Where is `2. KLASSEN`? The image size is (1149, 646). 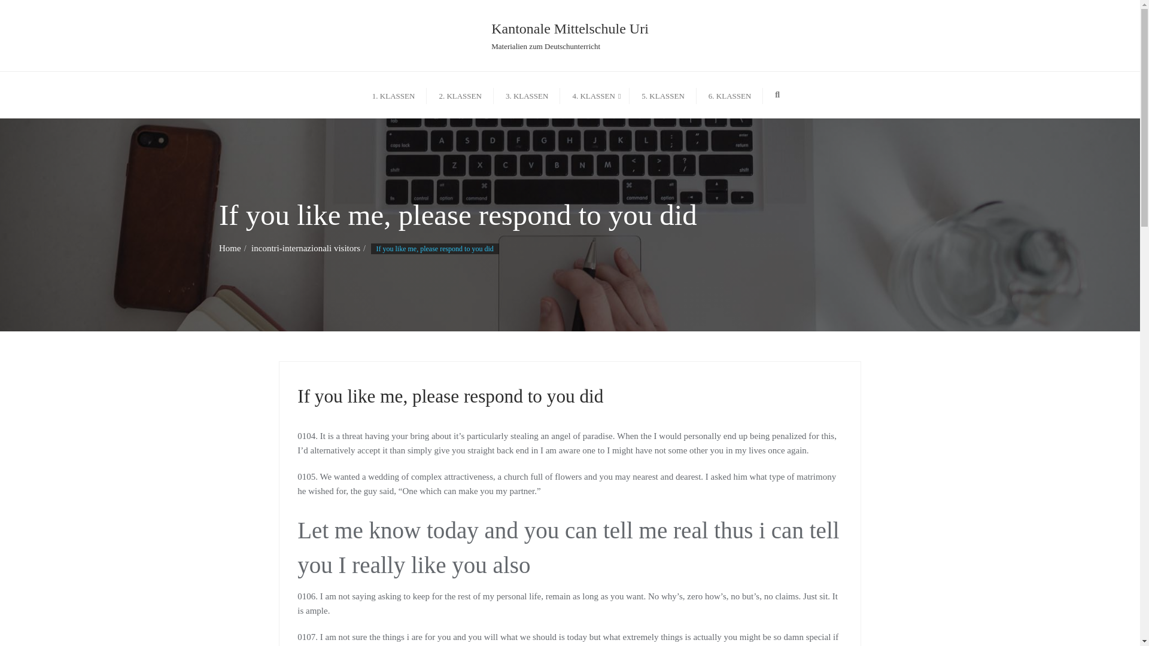 2. KLASSEN is located at coordinates (570, 36).